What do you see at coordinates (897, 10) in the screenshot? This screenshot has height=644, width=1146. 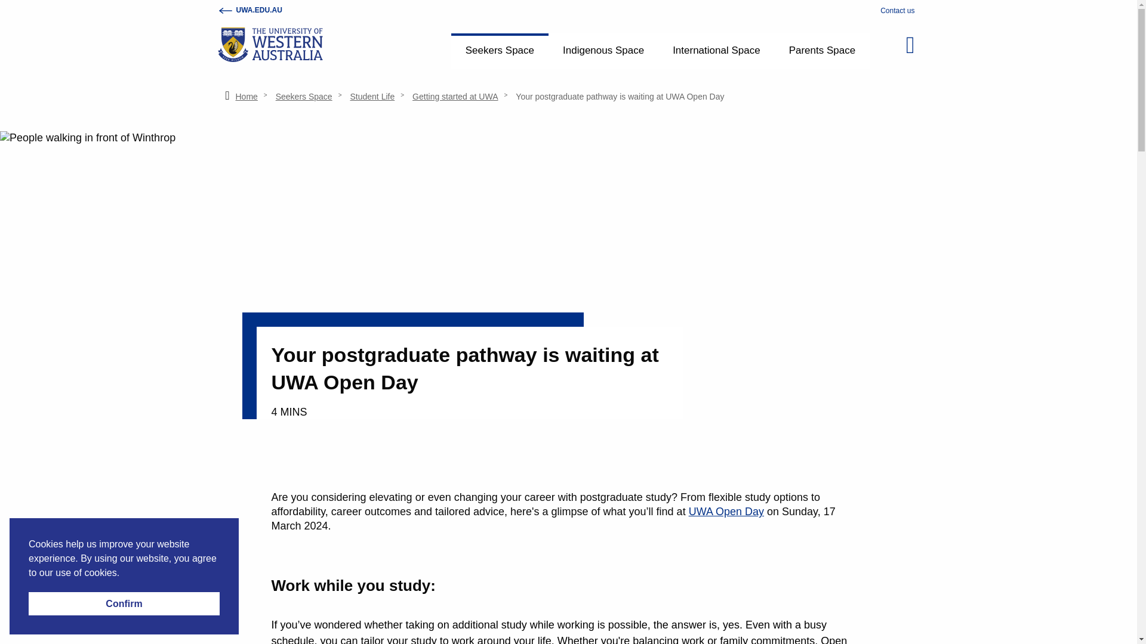 I see `Contact us` at bounding box center [897, 10].